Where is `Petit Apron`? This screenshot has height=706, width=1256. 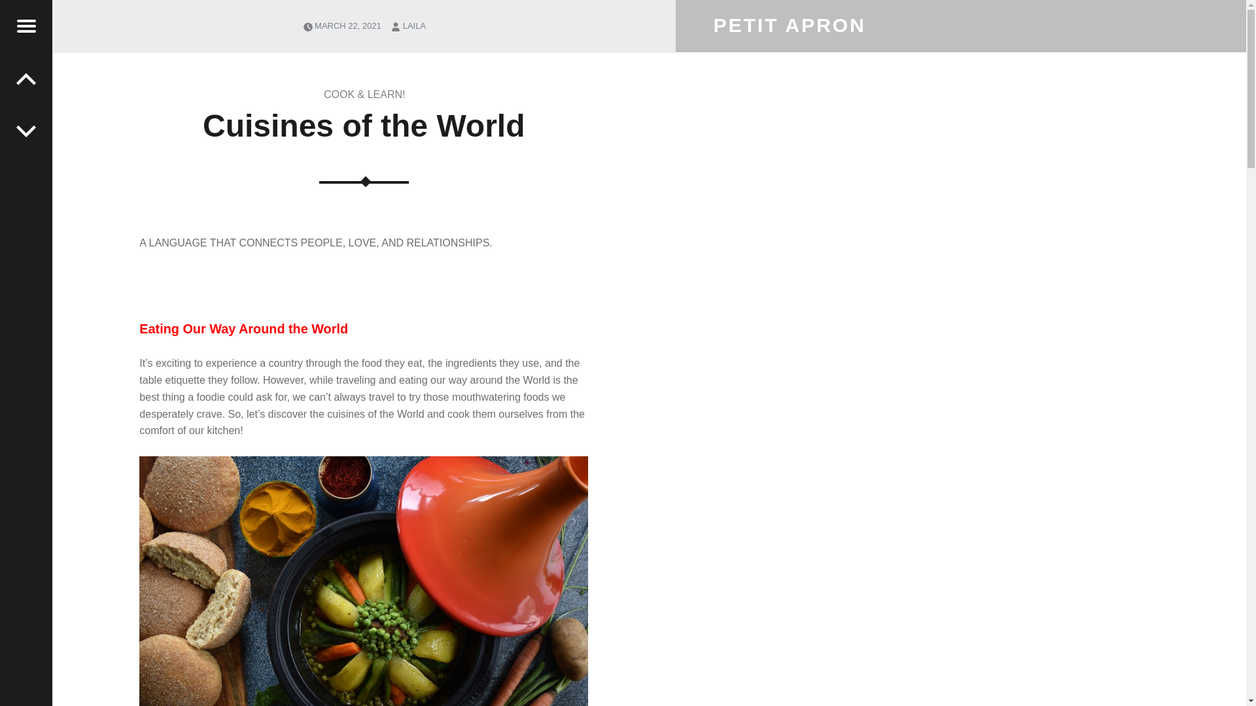
Petit Apron is located at coordinates (789, 24).